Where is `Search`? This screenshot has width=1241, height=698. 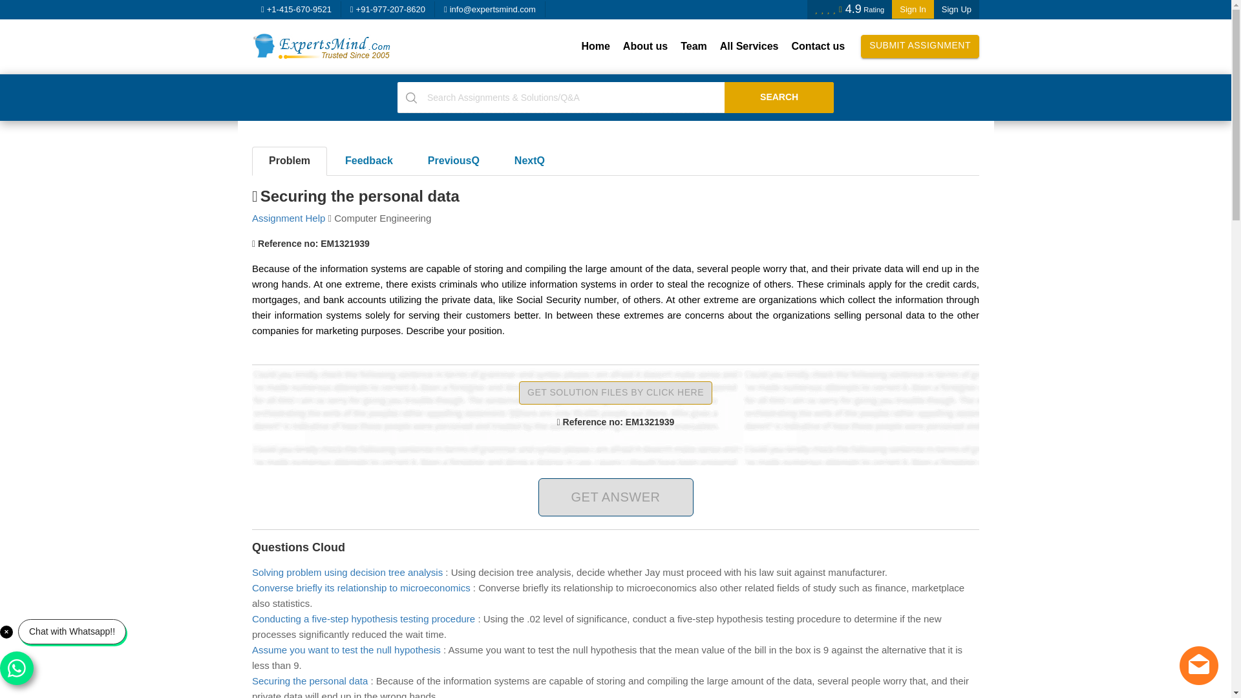
Search is located at coordinates (780, 97).